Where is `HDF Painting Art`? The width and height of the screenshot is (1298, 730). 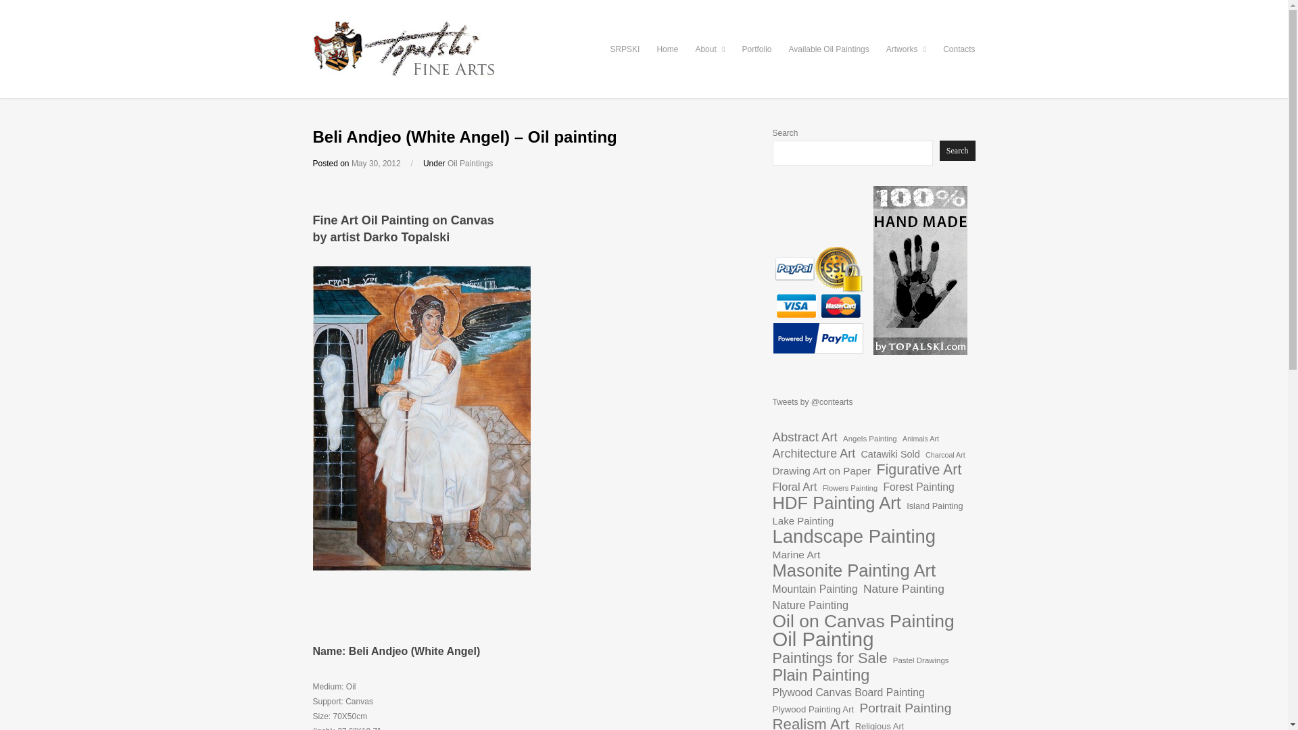 HDF Painting Art is located at coordinates (836, 503).